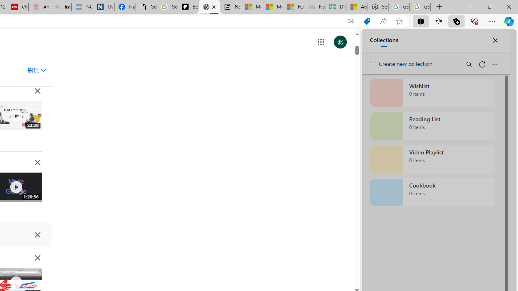 This screenshot has width=518, height=291. What do you see at coordinates (294, 7) in the screenshot?
I see `FOX News - MSN` at bounding box center [294, 7].